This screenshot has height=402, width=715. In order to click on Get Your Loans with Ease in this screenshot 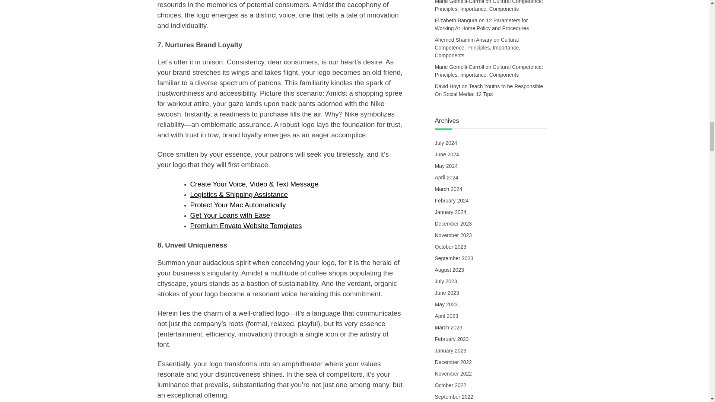, I will do `click(230, 215)`.